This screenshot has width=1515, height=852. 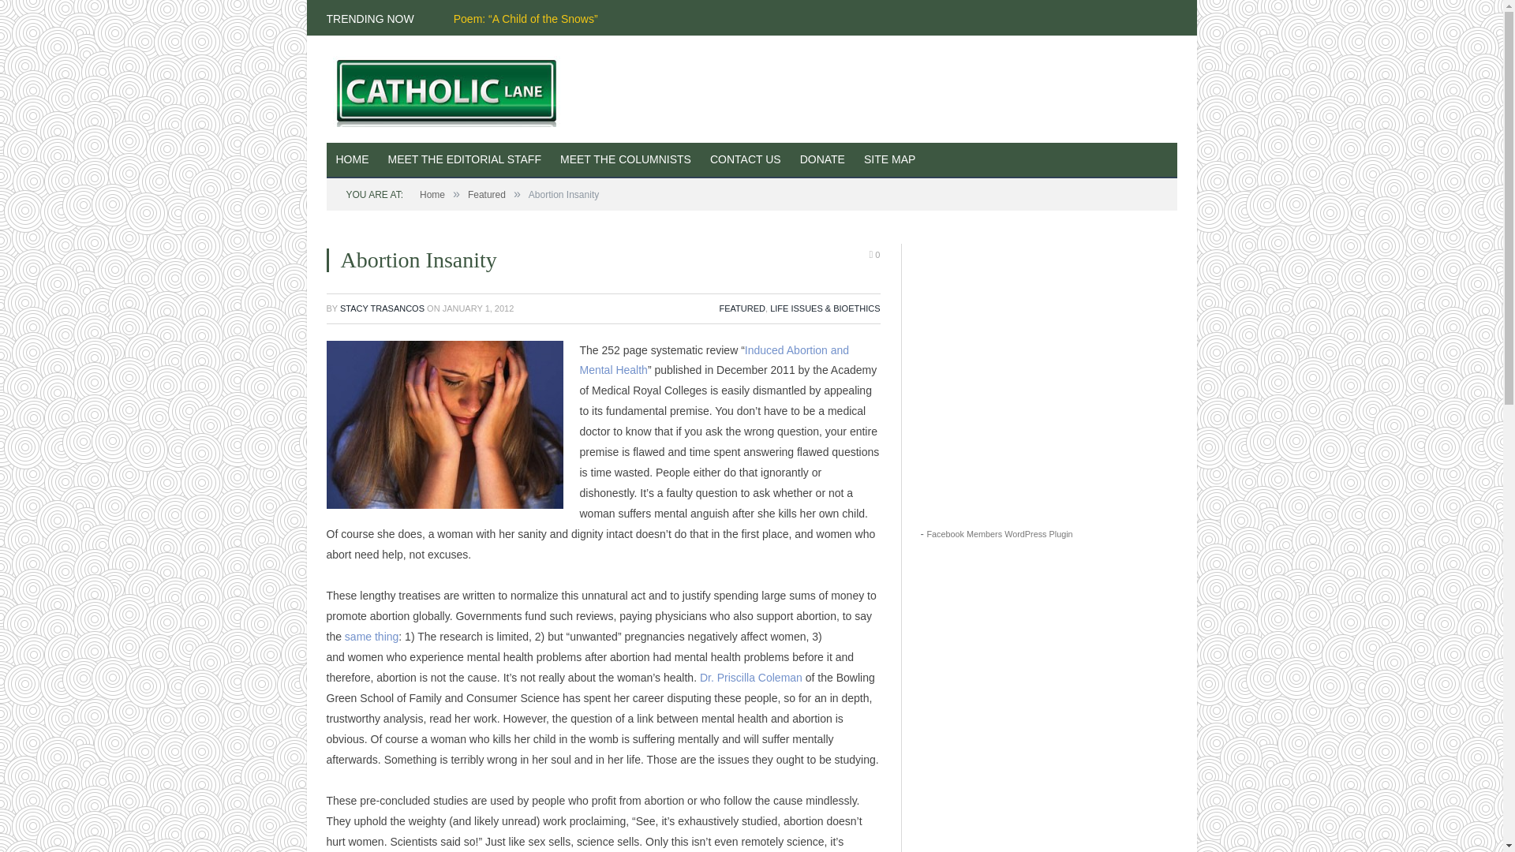 What do you see at coordinates (432, 194) in the screenshot?
I see `Home` at bounding box center [432, 194].